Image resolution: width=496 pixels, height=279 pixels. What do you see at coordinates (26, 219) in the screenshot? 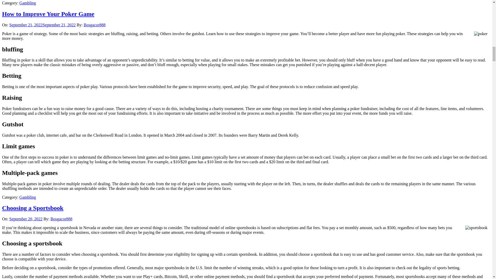
I see `September 20, 2022` at bounding box center [26, 219].